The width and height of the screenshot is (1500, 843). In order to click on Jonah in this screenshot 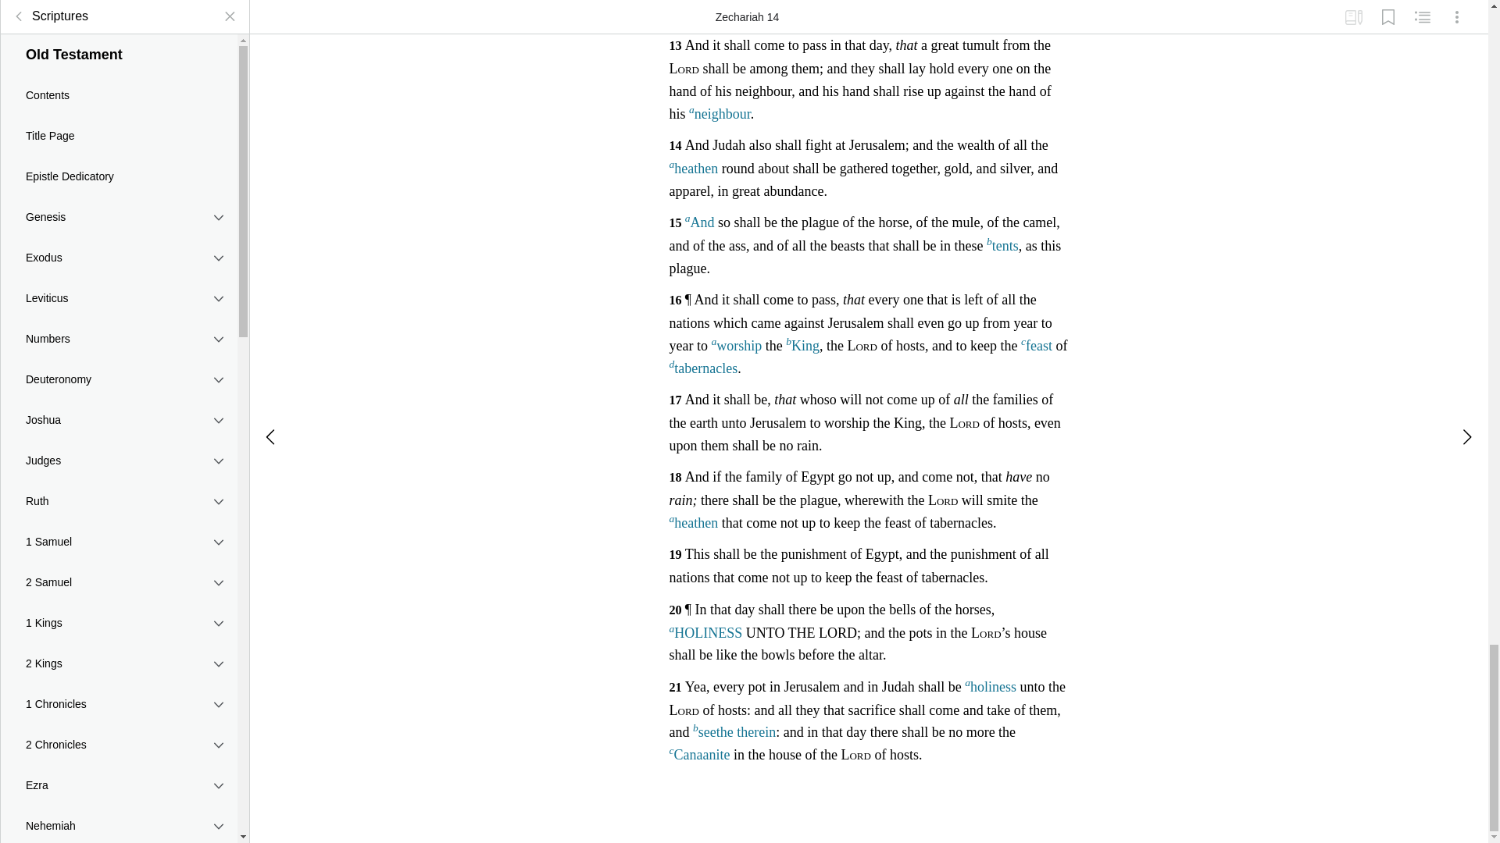, I will do `click(119, 336)`.